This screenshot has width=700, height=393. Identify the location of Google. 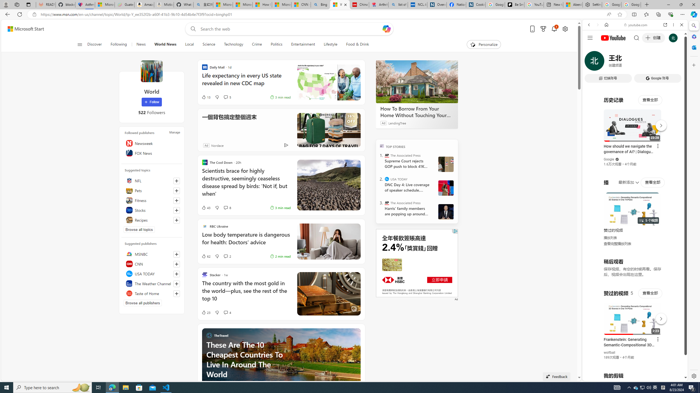
(635, 135).